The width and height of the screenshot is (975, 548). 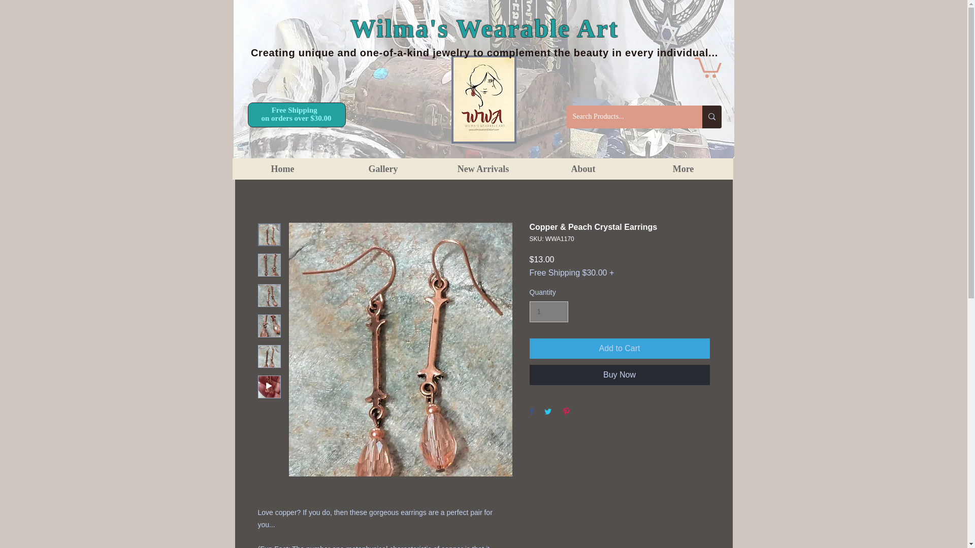 I want to click on New Arrivals, so click(x=482, y=169).